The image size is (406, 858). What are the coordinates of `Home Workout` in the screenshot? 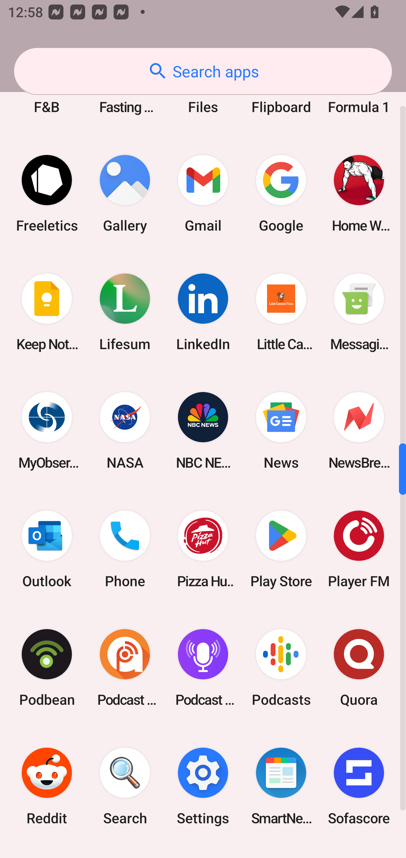 It's located at (359, 194).